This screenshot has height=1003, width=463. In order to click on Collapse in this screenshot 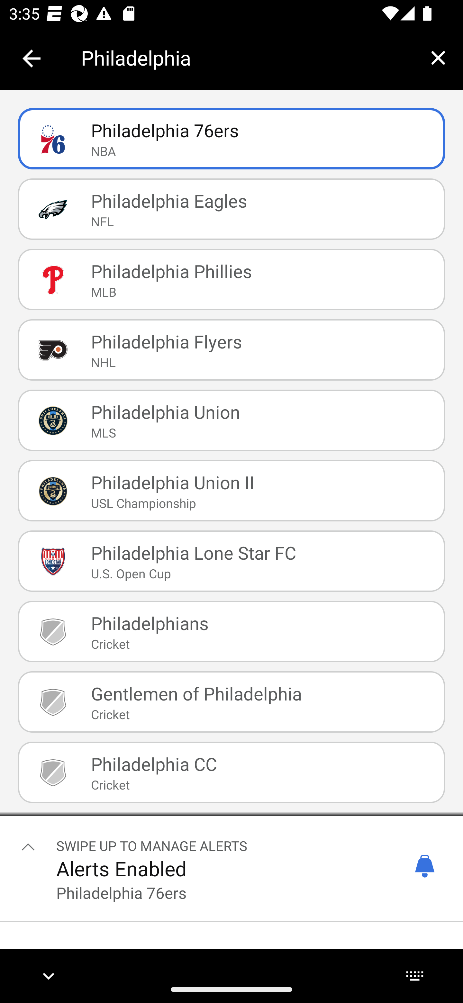, I will do `click(32, 59)`.